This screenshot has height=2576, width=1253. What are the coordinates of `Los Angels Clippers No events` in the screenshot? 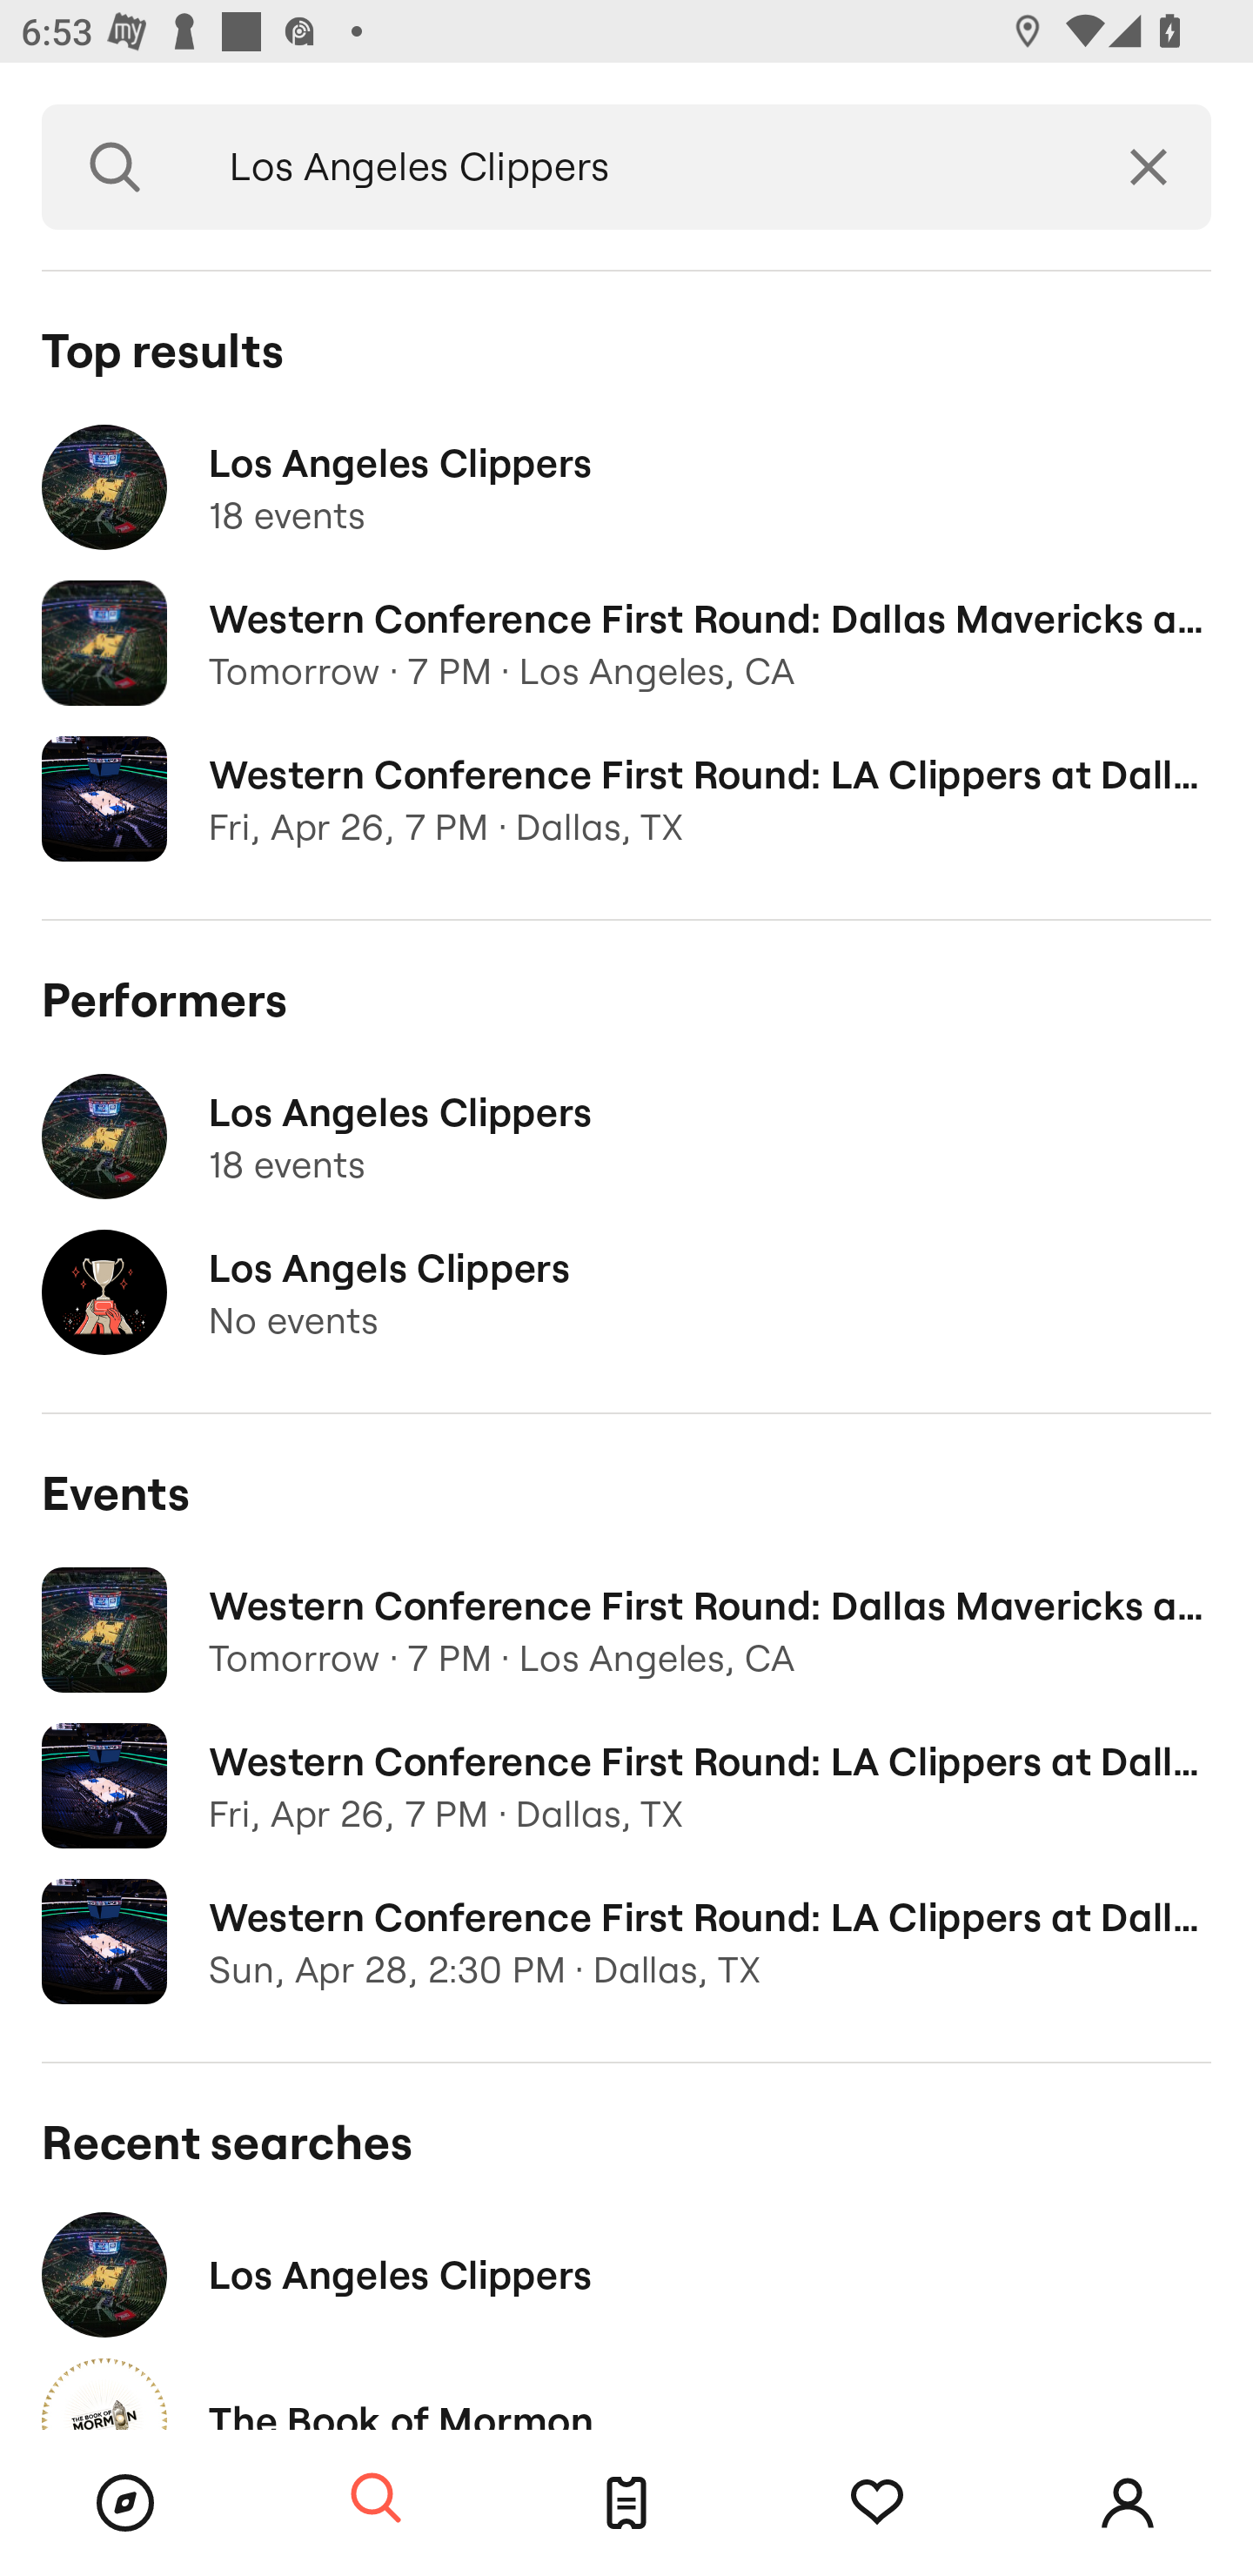 It's located at (626, 1293).